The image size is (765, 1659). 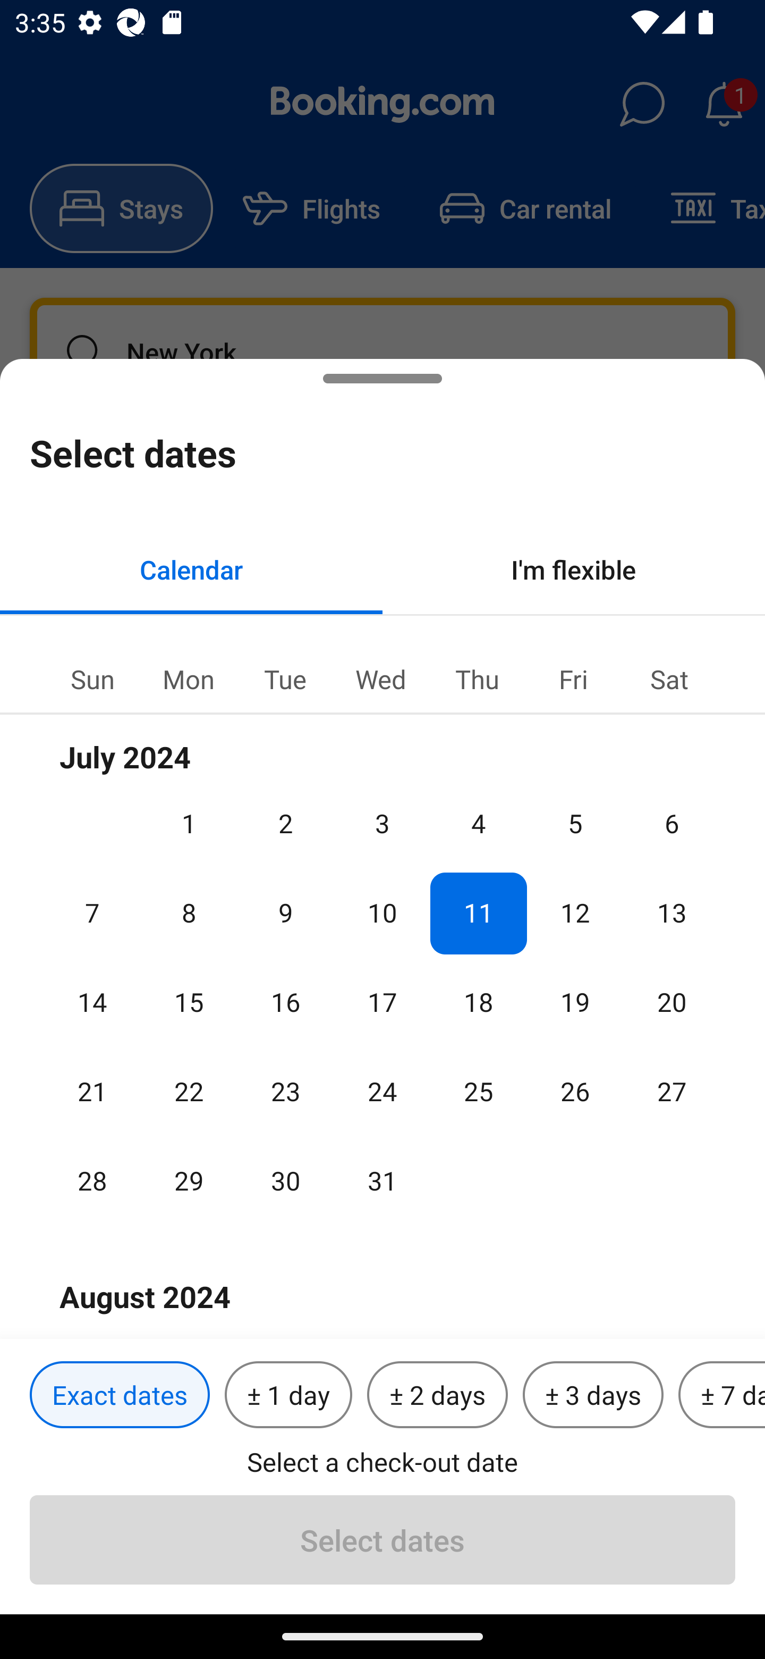 What do you see at coordinates (593, 1395) in the screenshot?
I see `± 3 days` at bounding box center [593, 1395].